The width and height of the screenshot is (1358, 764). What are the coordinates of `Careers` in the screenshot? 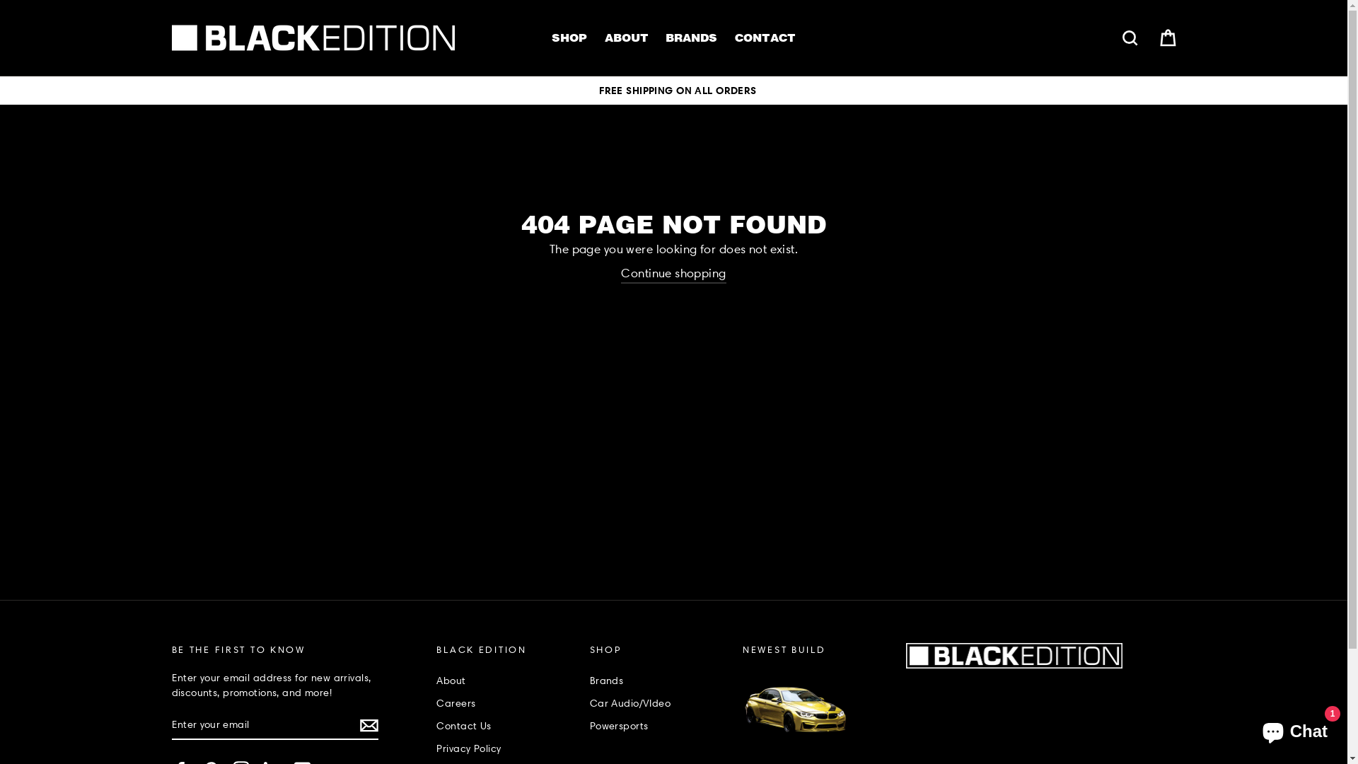 It's located at (505, 703).